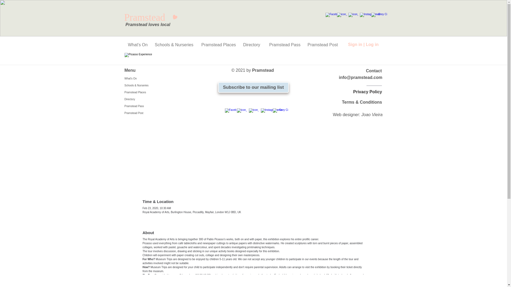 This screenshot has width=511, height=287. Describe the element at coordinates (149, 78) in the screenshot. I see `What's On` at that location.